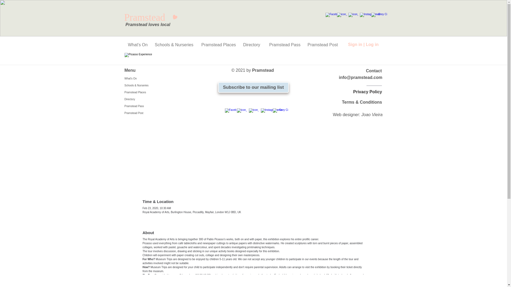 This screenshot has width=511, height=287. Describe the element at coordinates (149, 78) in the screenshot. I see `What's On` at that location.